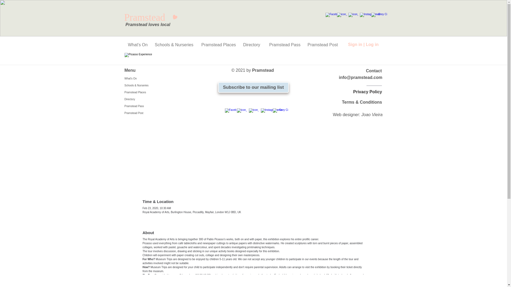 This screenshot has width=511, height=287. Describe the element at coordinates (149, 78) in the screenshot. I see `What's On` at that location.